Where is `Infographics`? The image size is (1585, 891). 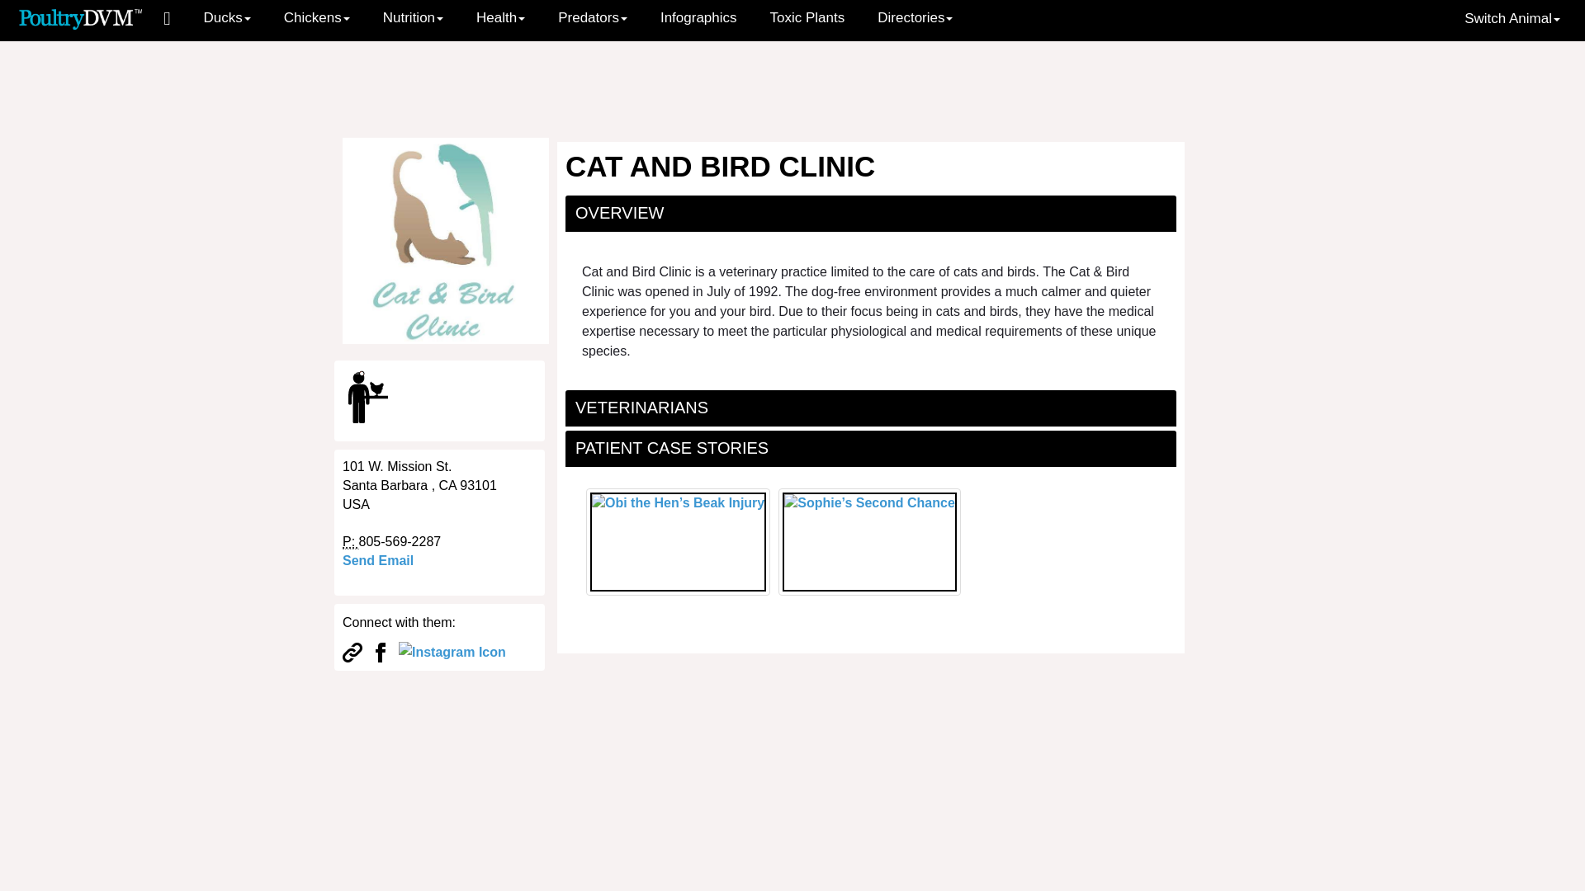
Infographics is located at coordinates (698, 18).